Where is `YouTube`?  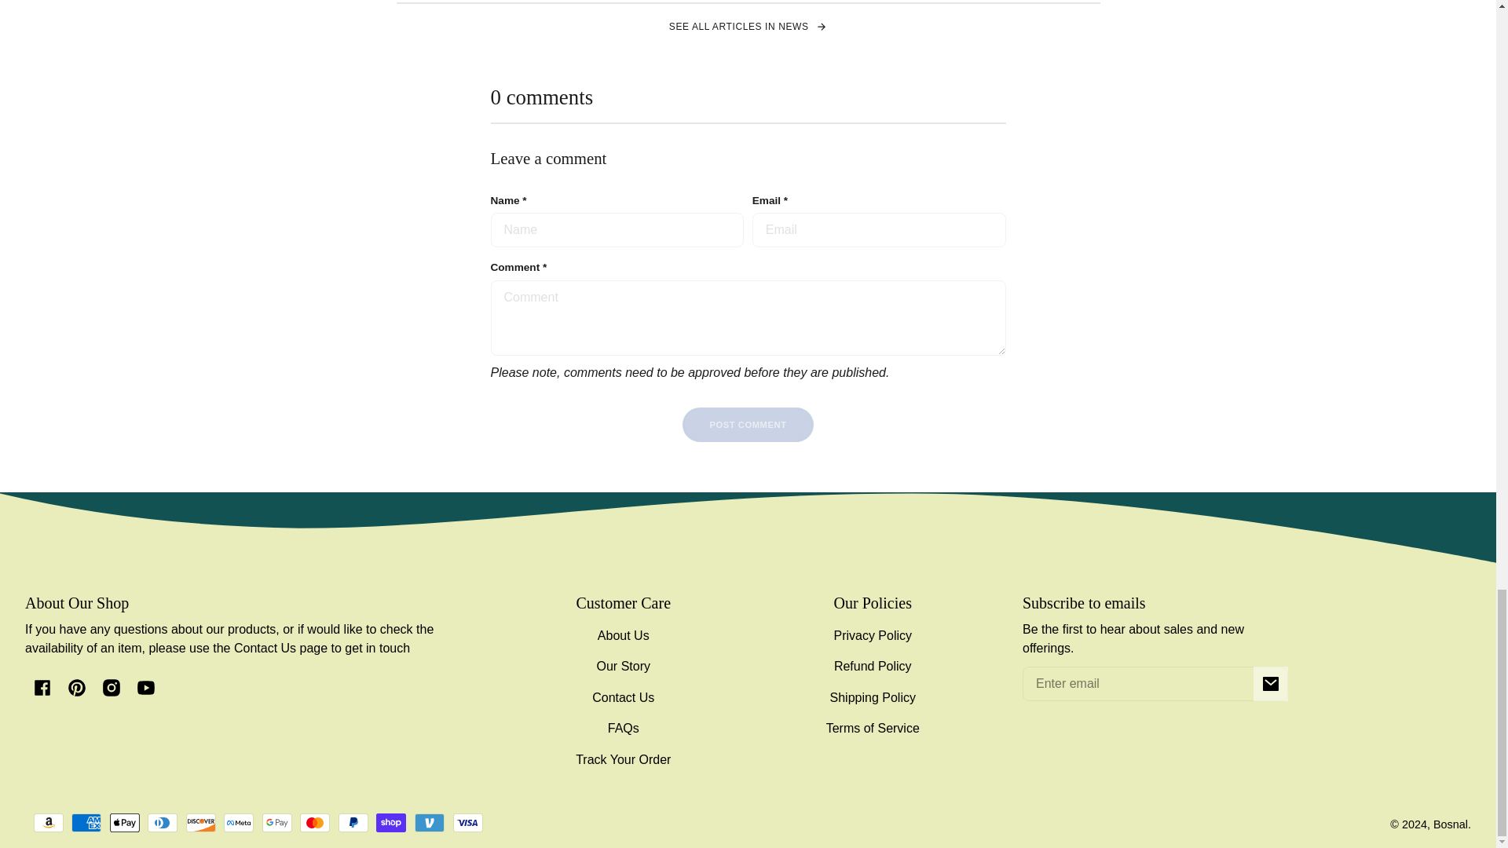
YouTube is located at coordinates (145, 688).